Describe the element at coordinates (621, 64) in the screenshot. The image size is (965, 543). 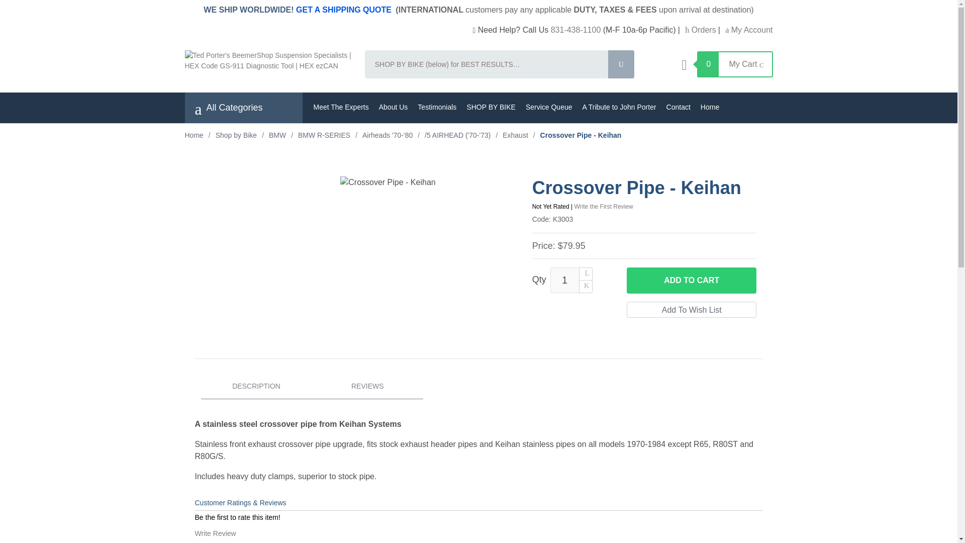
I see `Search` at that location.